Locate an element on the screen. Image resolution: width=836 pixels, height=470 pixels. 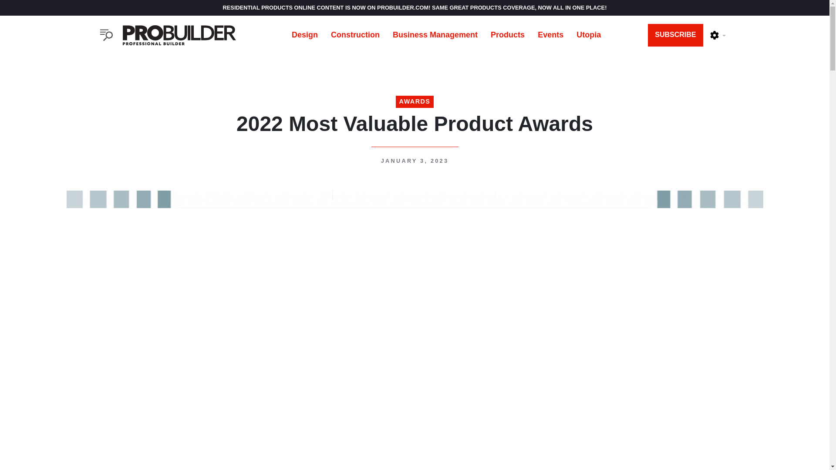
AWARDS is located at coordinates (415, 102).